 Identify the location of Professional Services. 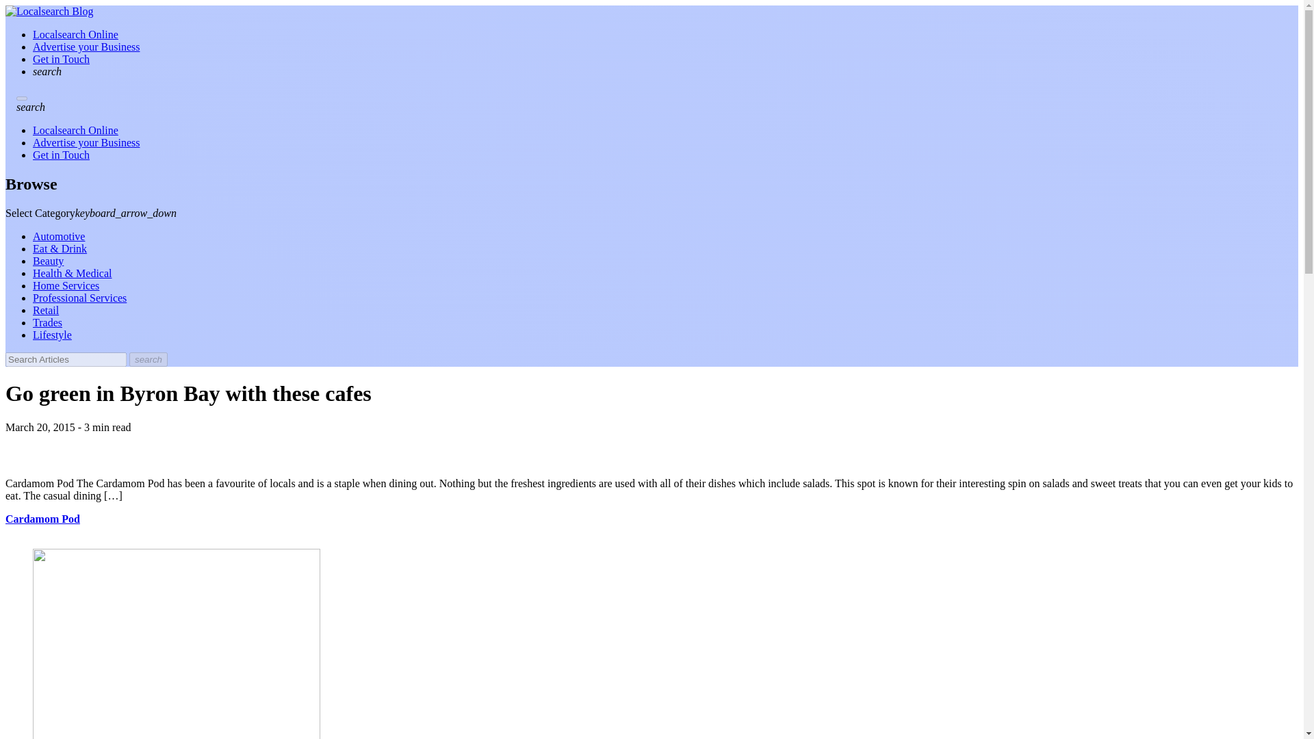
(79, 297).